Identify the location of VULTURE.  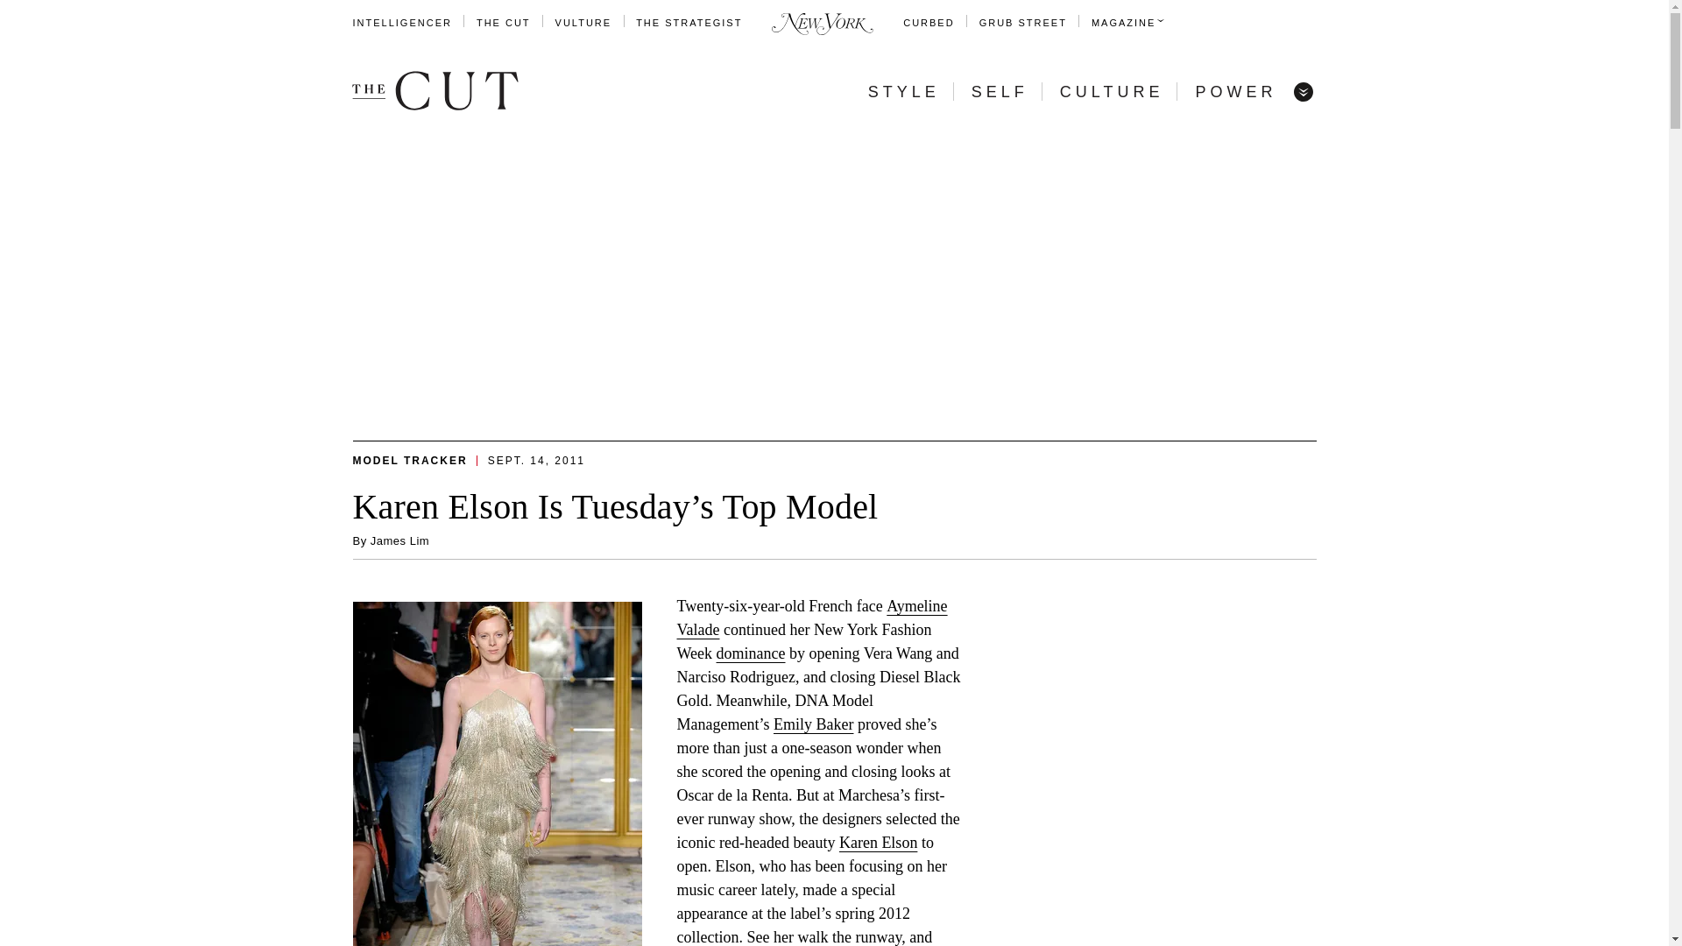
(583, 23).